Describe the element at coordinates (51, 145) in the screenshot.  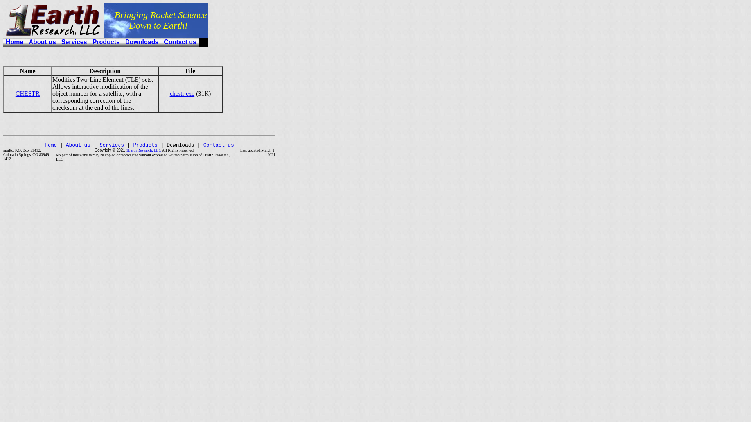
I see `Home` at that location.